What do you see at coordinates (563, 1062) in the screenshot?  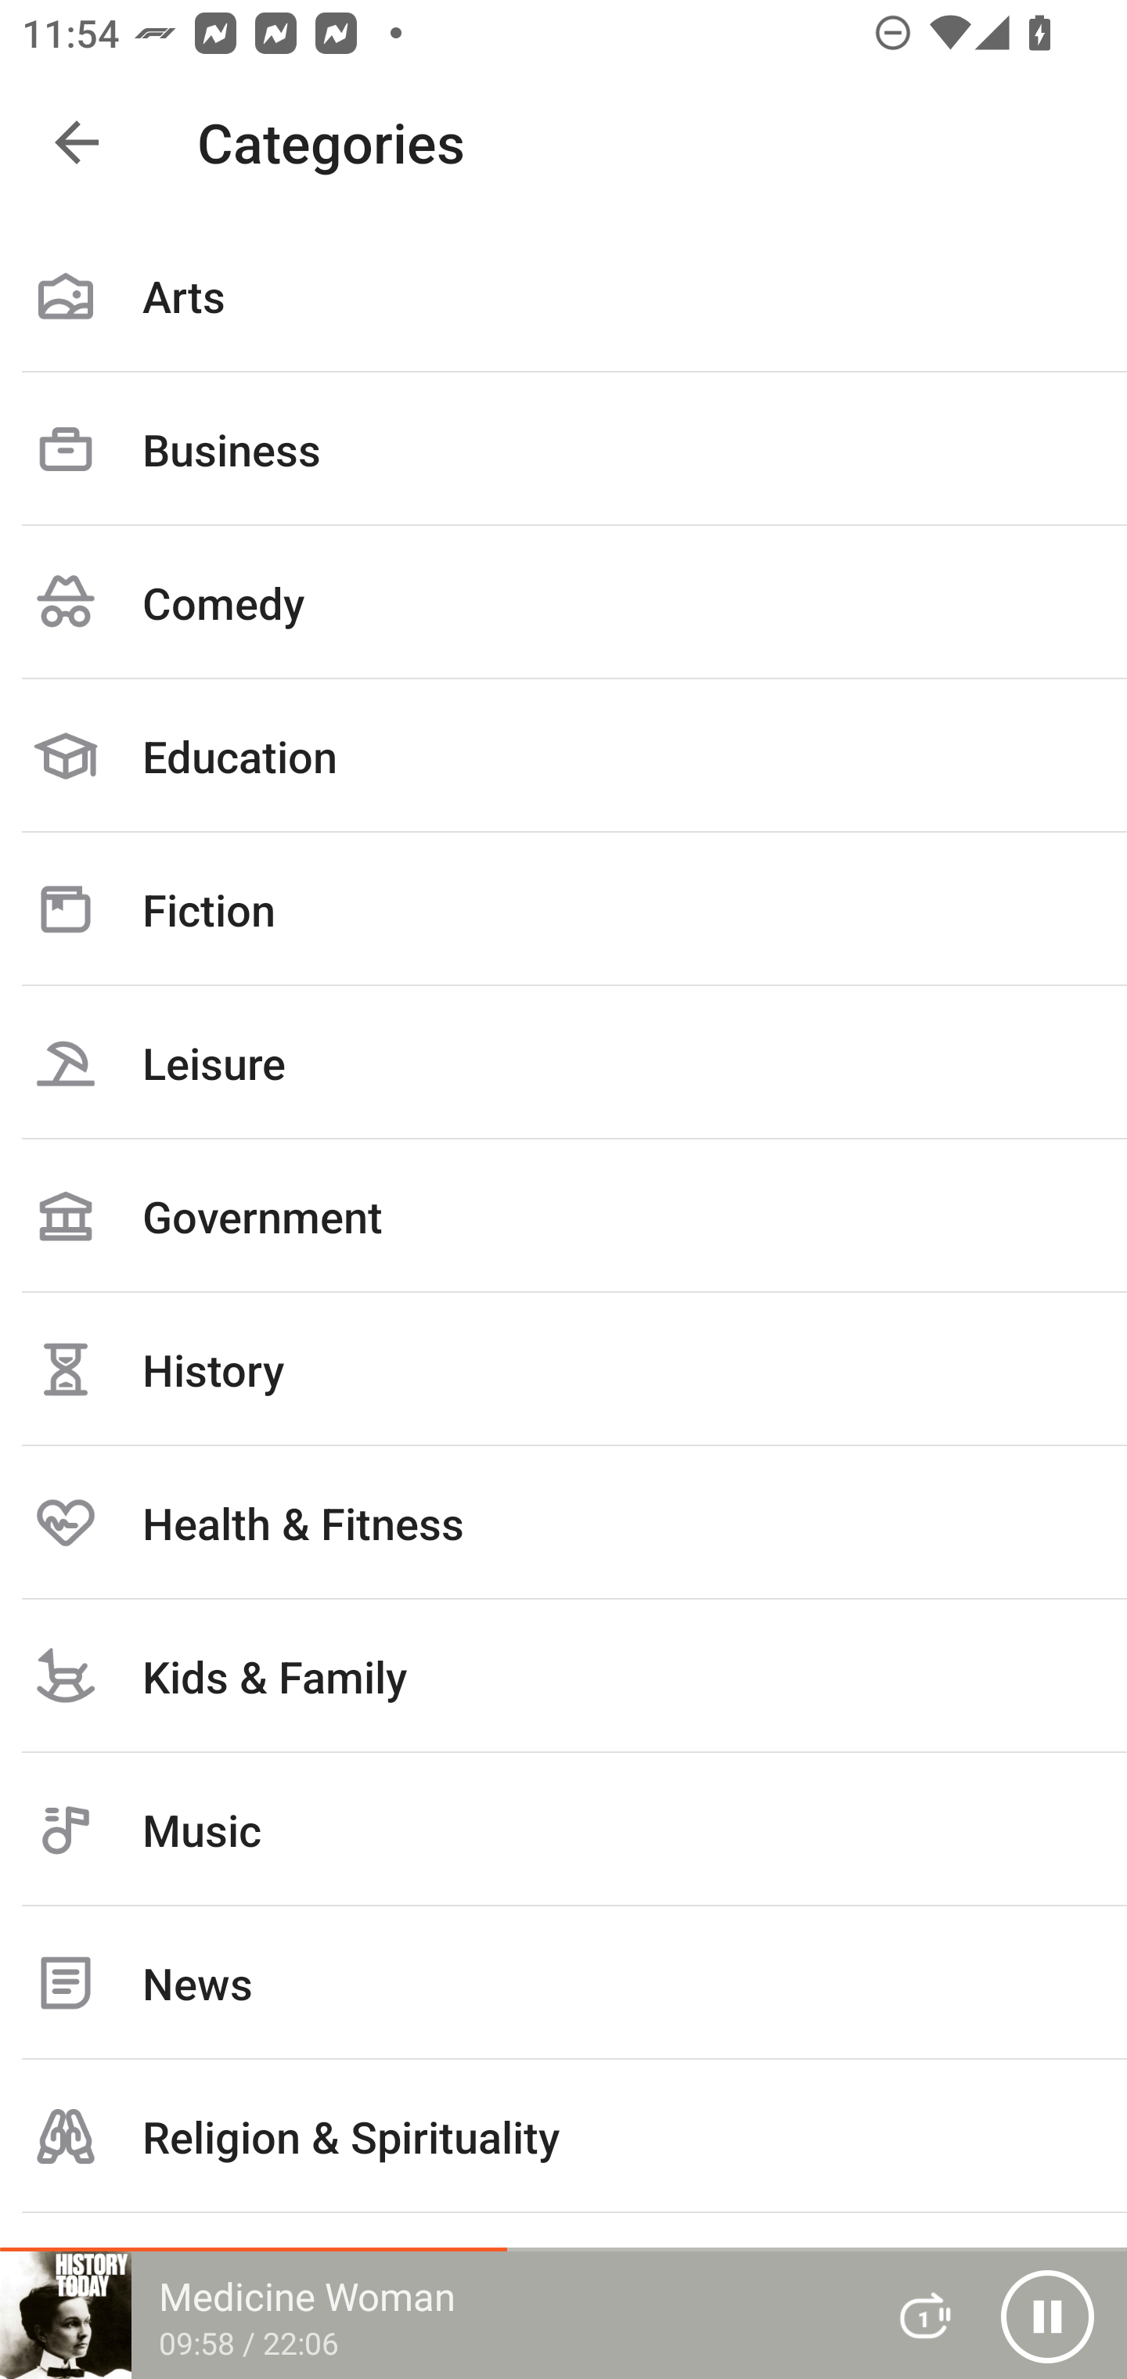 I see `Leisure` at bounding box center [563, 1062].